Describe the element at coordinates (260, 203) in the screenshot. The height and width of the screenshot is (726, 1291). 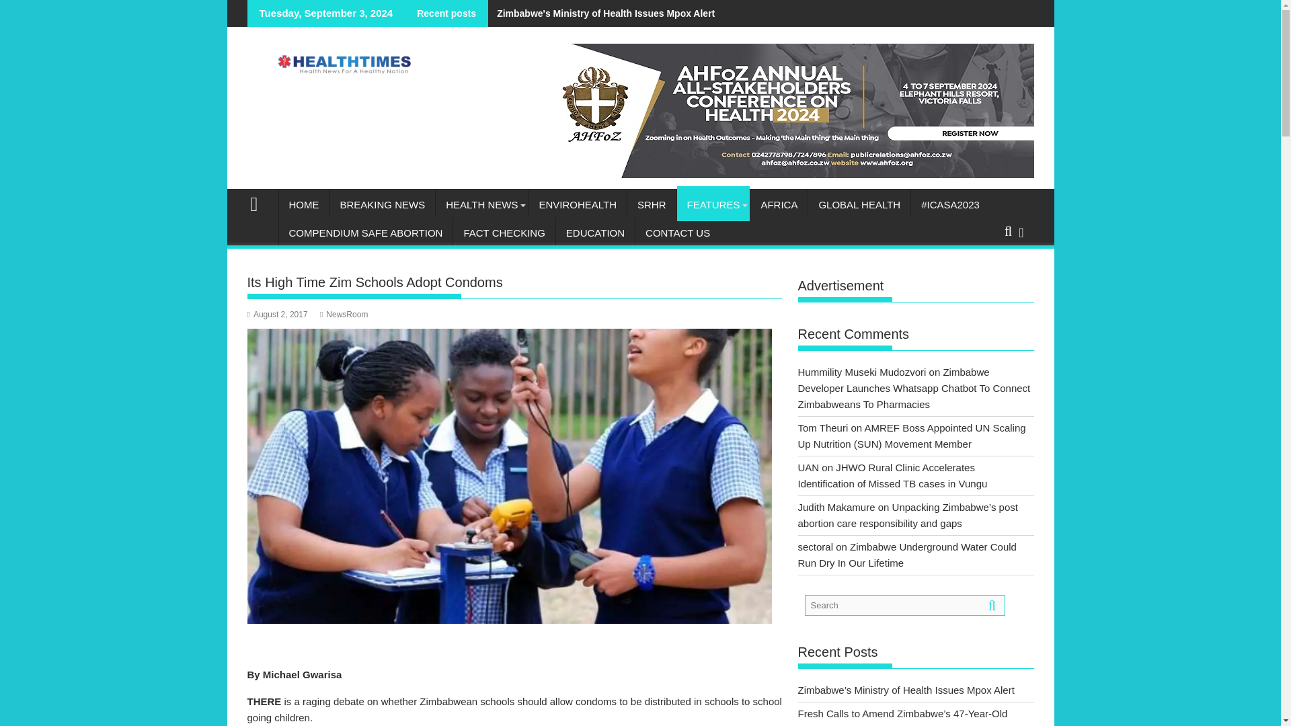
I see `HealthTimes` at that location.